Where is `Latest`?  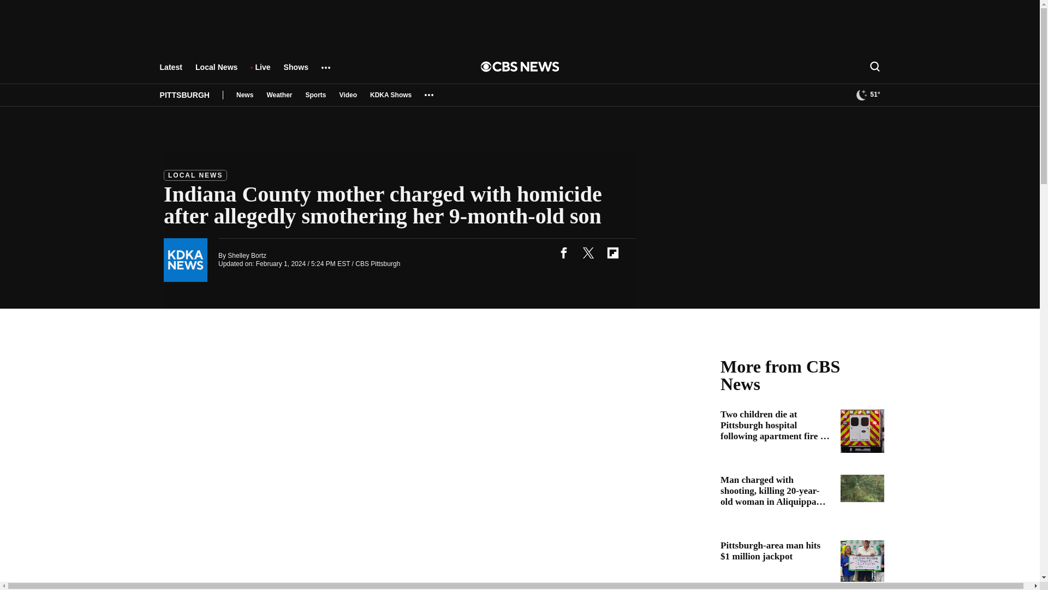
Latest is located at coordinates (170, 72).